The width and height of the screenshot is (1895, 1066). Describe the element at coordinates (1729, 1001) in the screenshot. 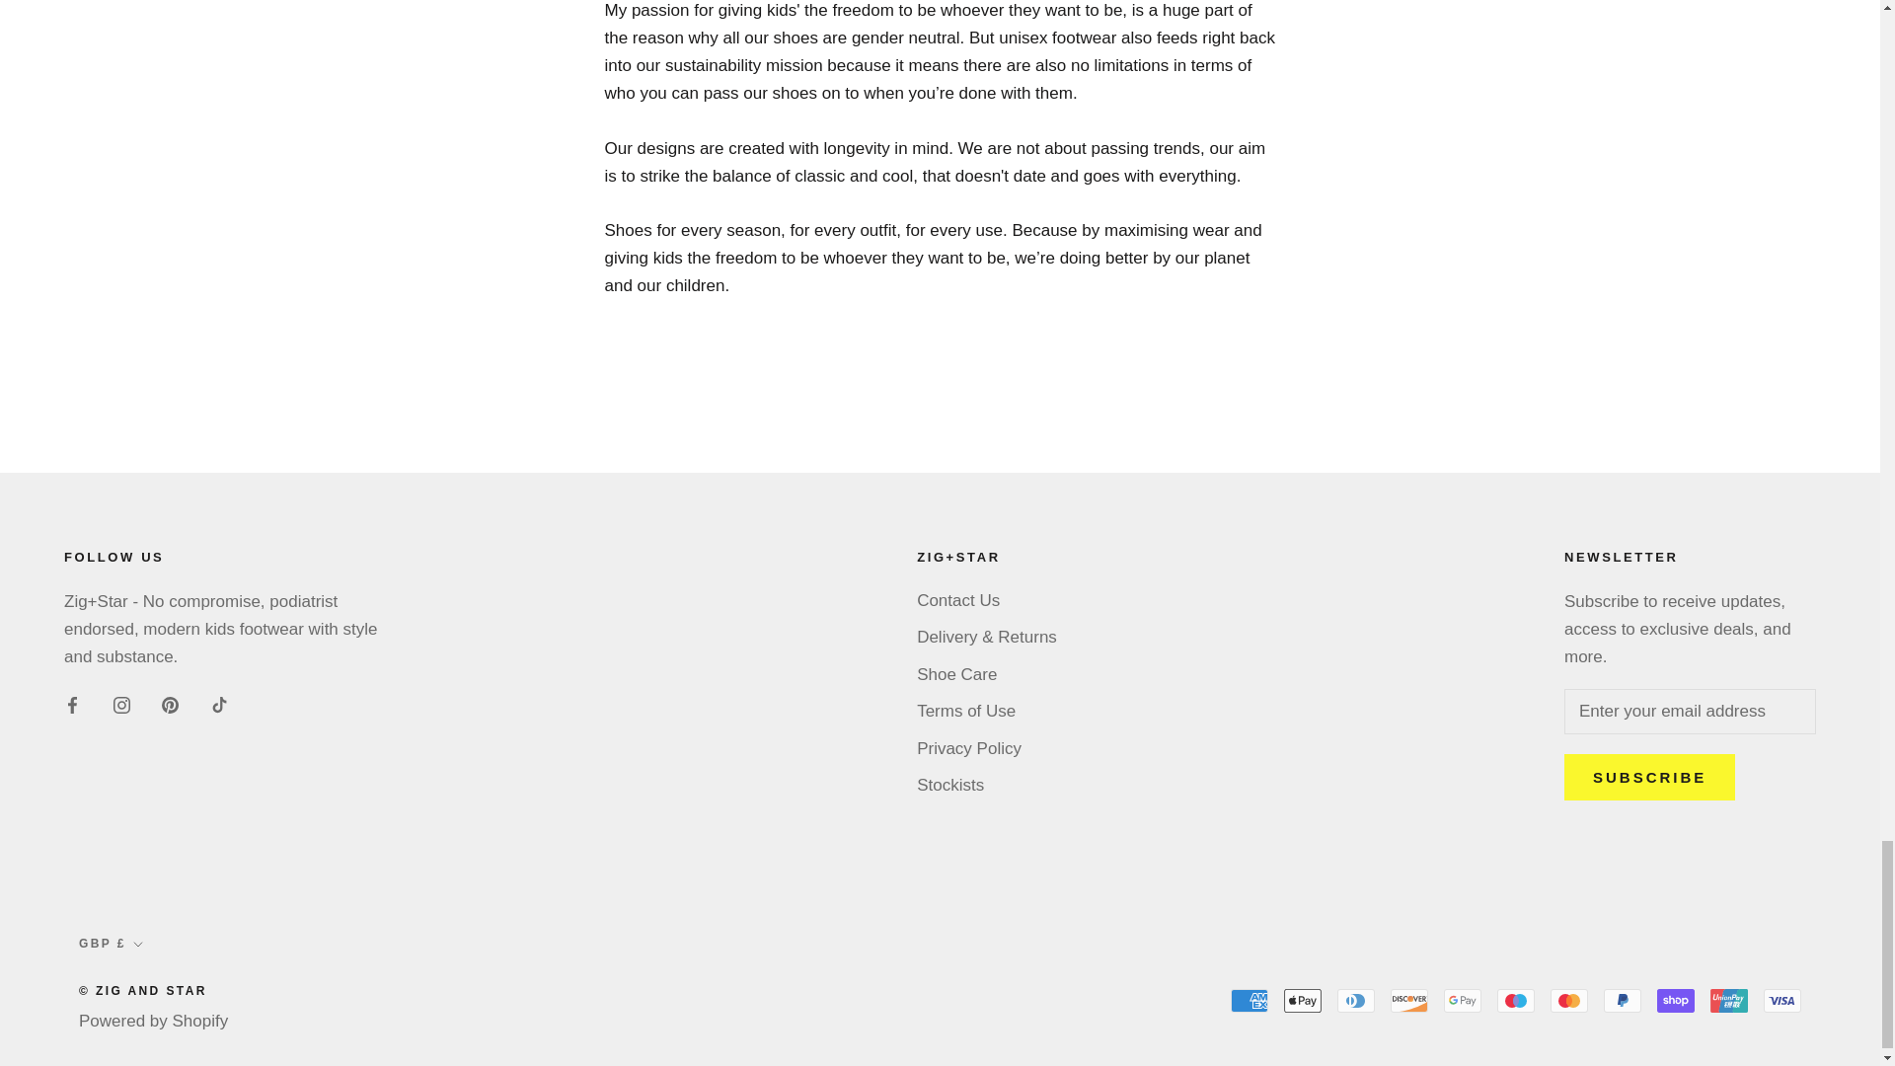

I see `Union Pay` at that location.